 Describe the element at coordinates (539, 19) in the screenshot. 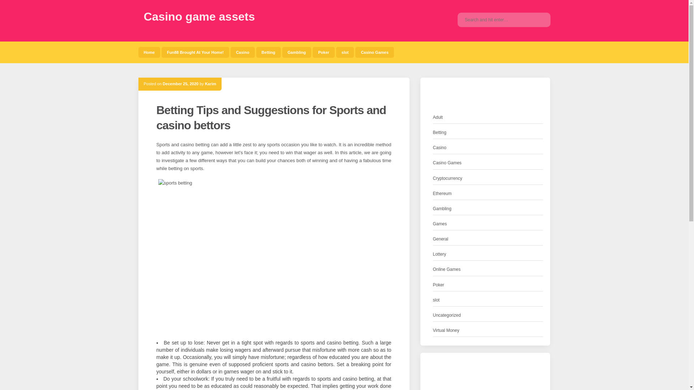

I see `Search` at that location.